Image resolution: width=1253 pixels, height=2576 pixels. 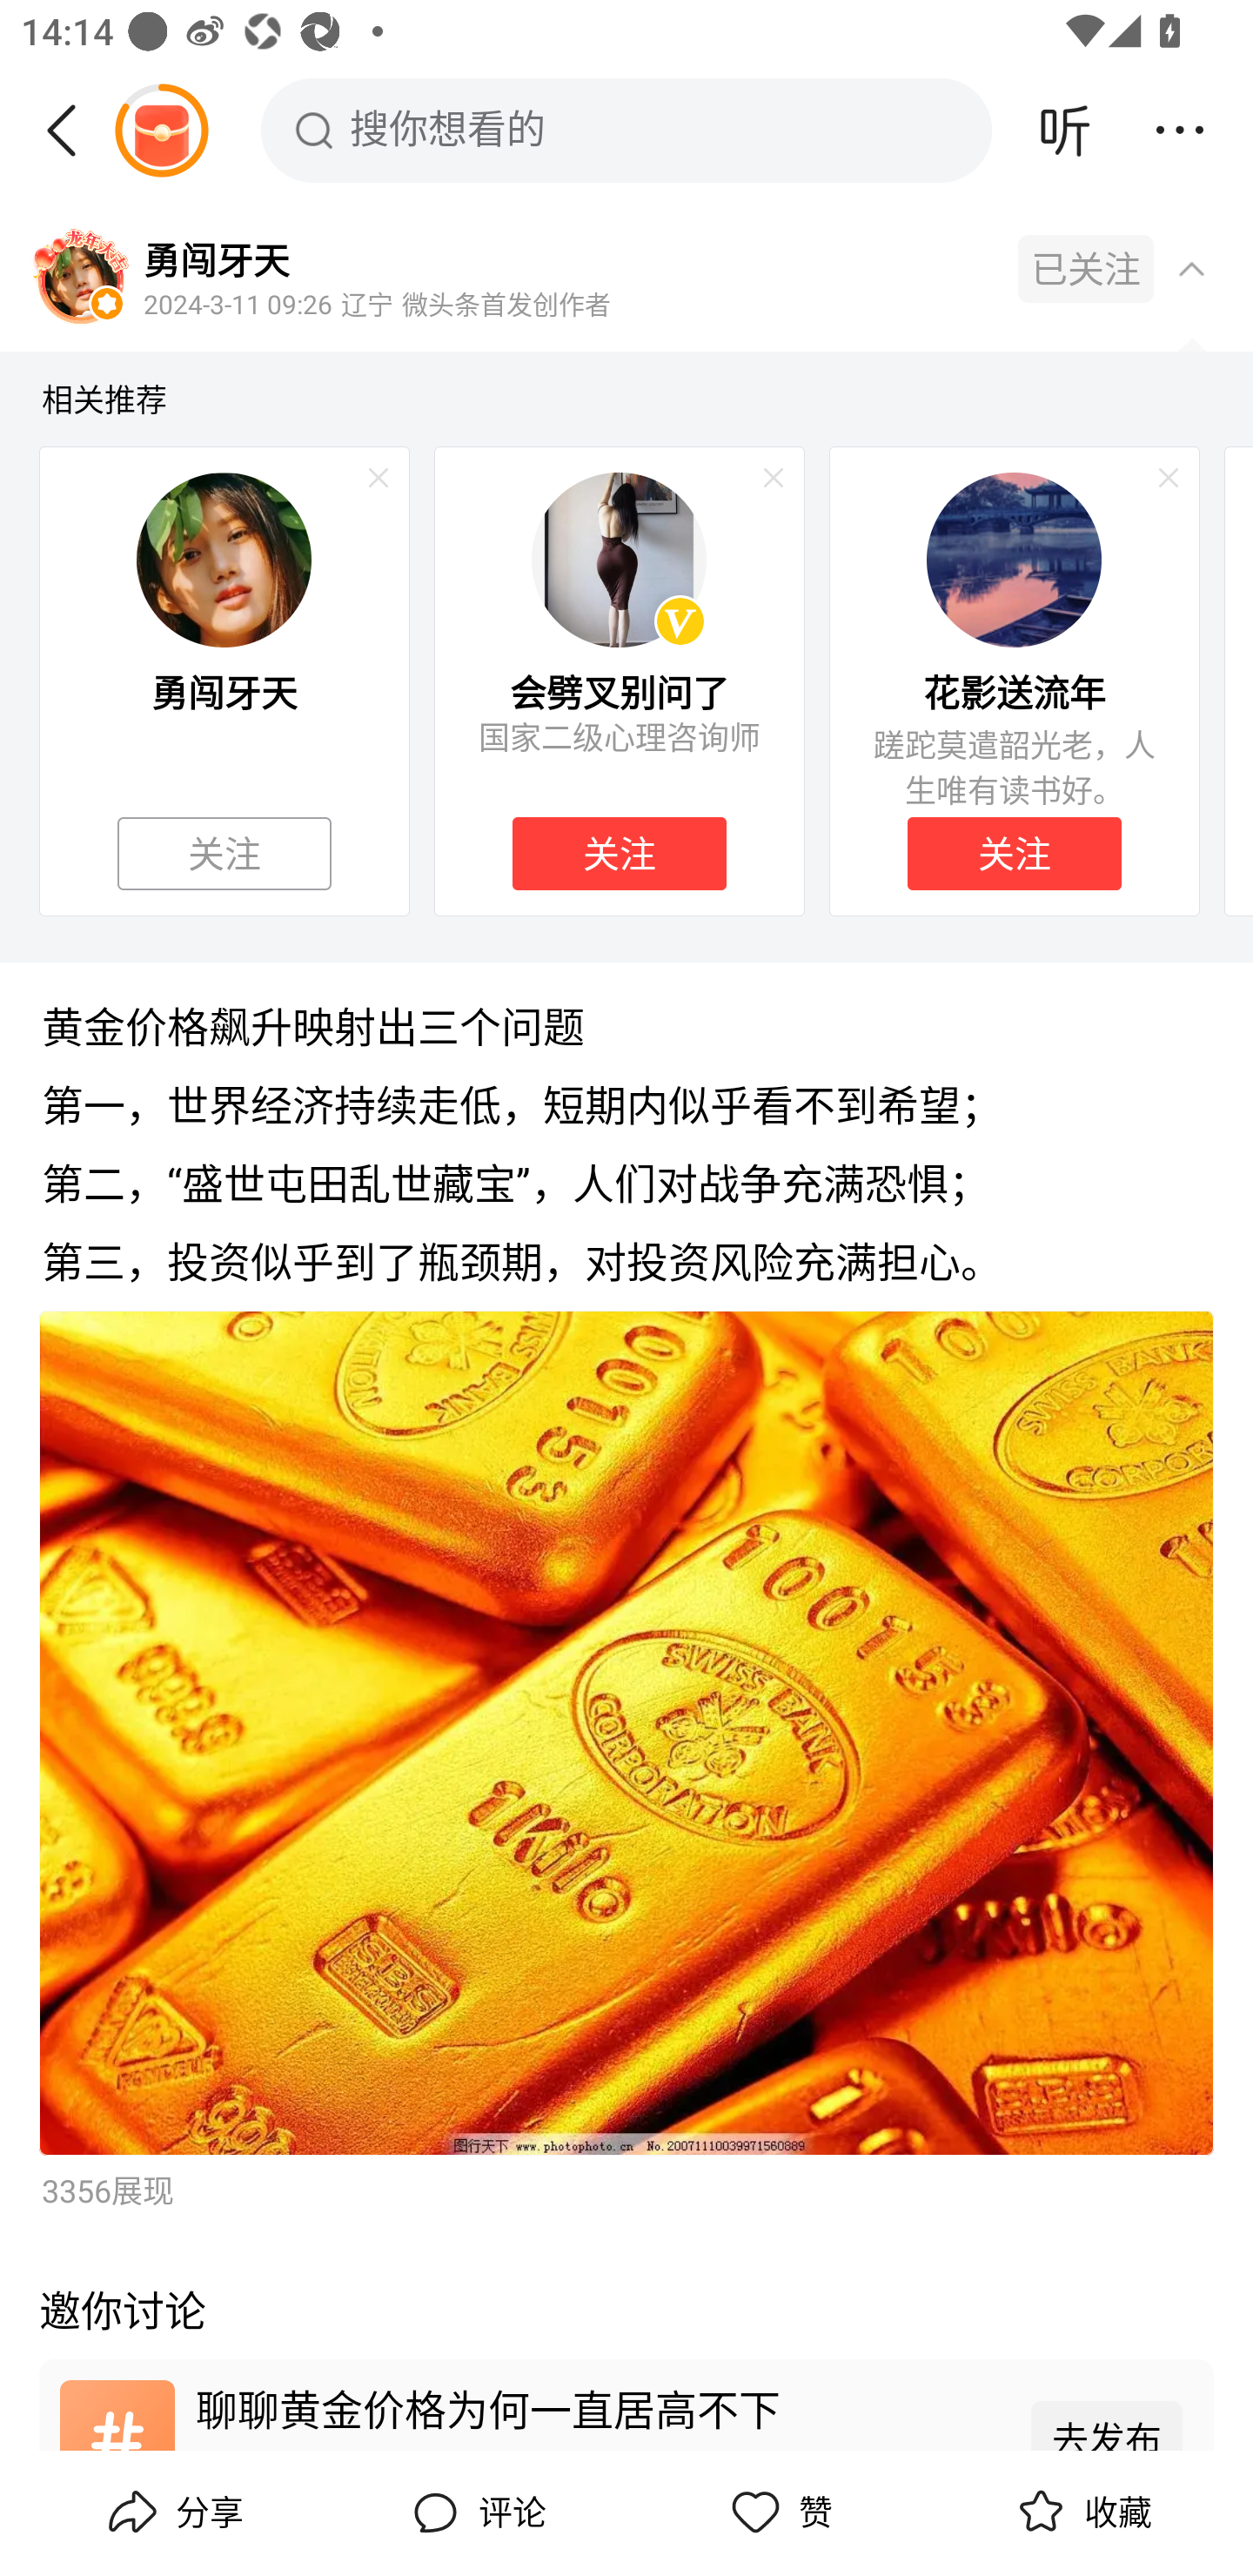 What do you see at coordinates (626, 130) in the screenshot?
I see `搜你想看的 搜索框，搜你想看的` at bounding box center [626, 130].